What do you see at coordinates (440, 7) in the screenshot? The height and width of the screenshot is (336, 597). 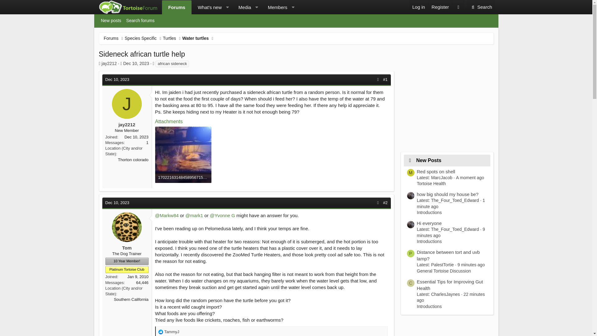 I see `What's new` at bounding box center [440, 7].